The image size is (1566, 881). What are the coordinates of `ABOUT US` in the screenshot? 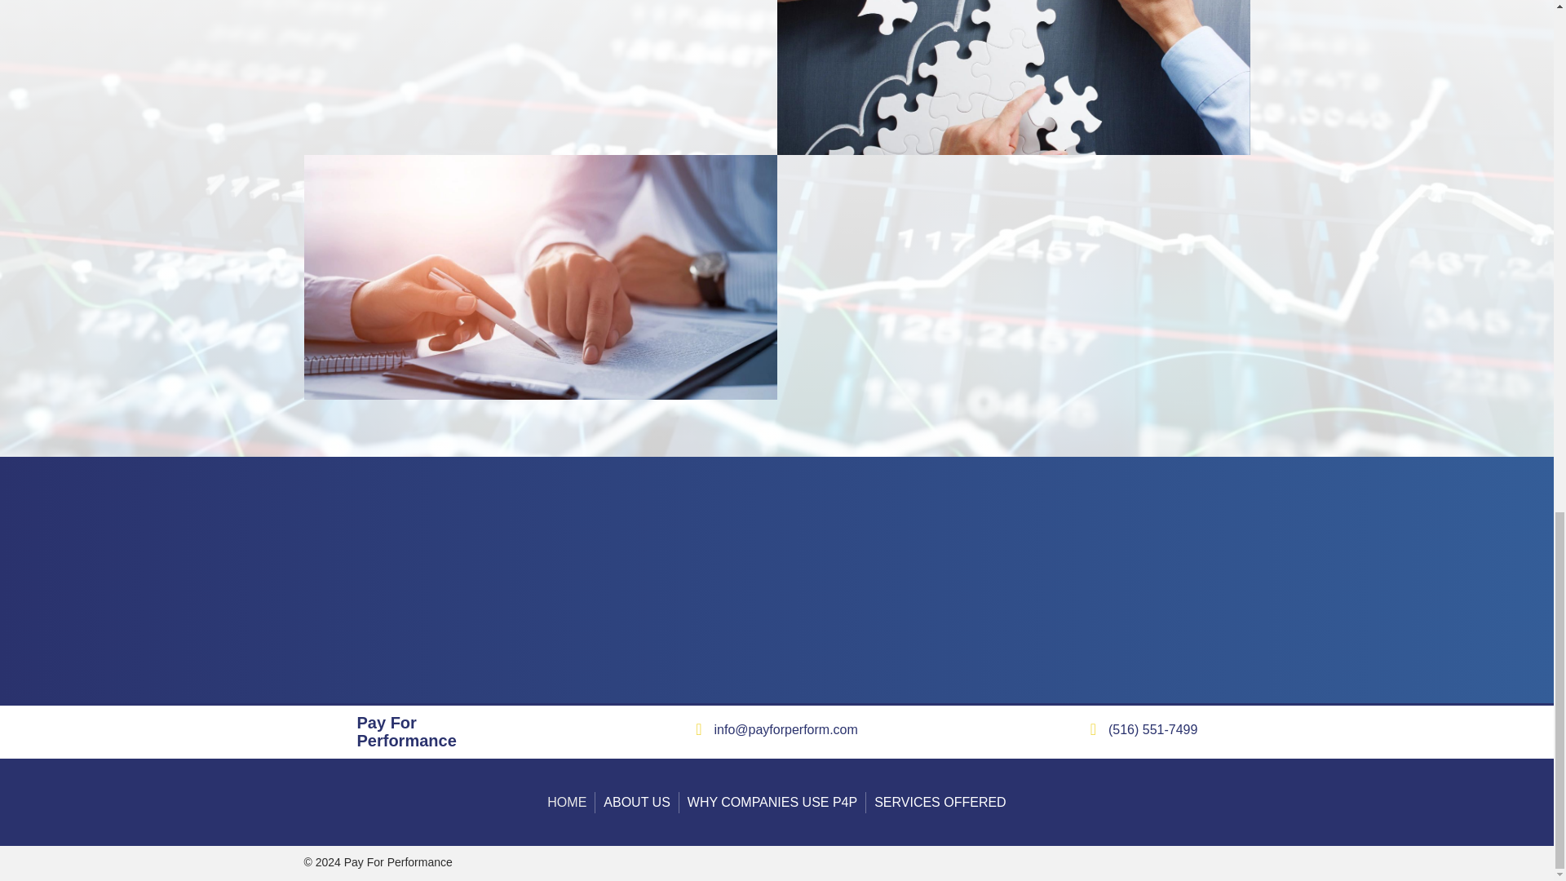 It's located at (636, 802).